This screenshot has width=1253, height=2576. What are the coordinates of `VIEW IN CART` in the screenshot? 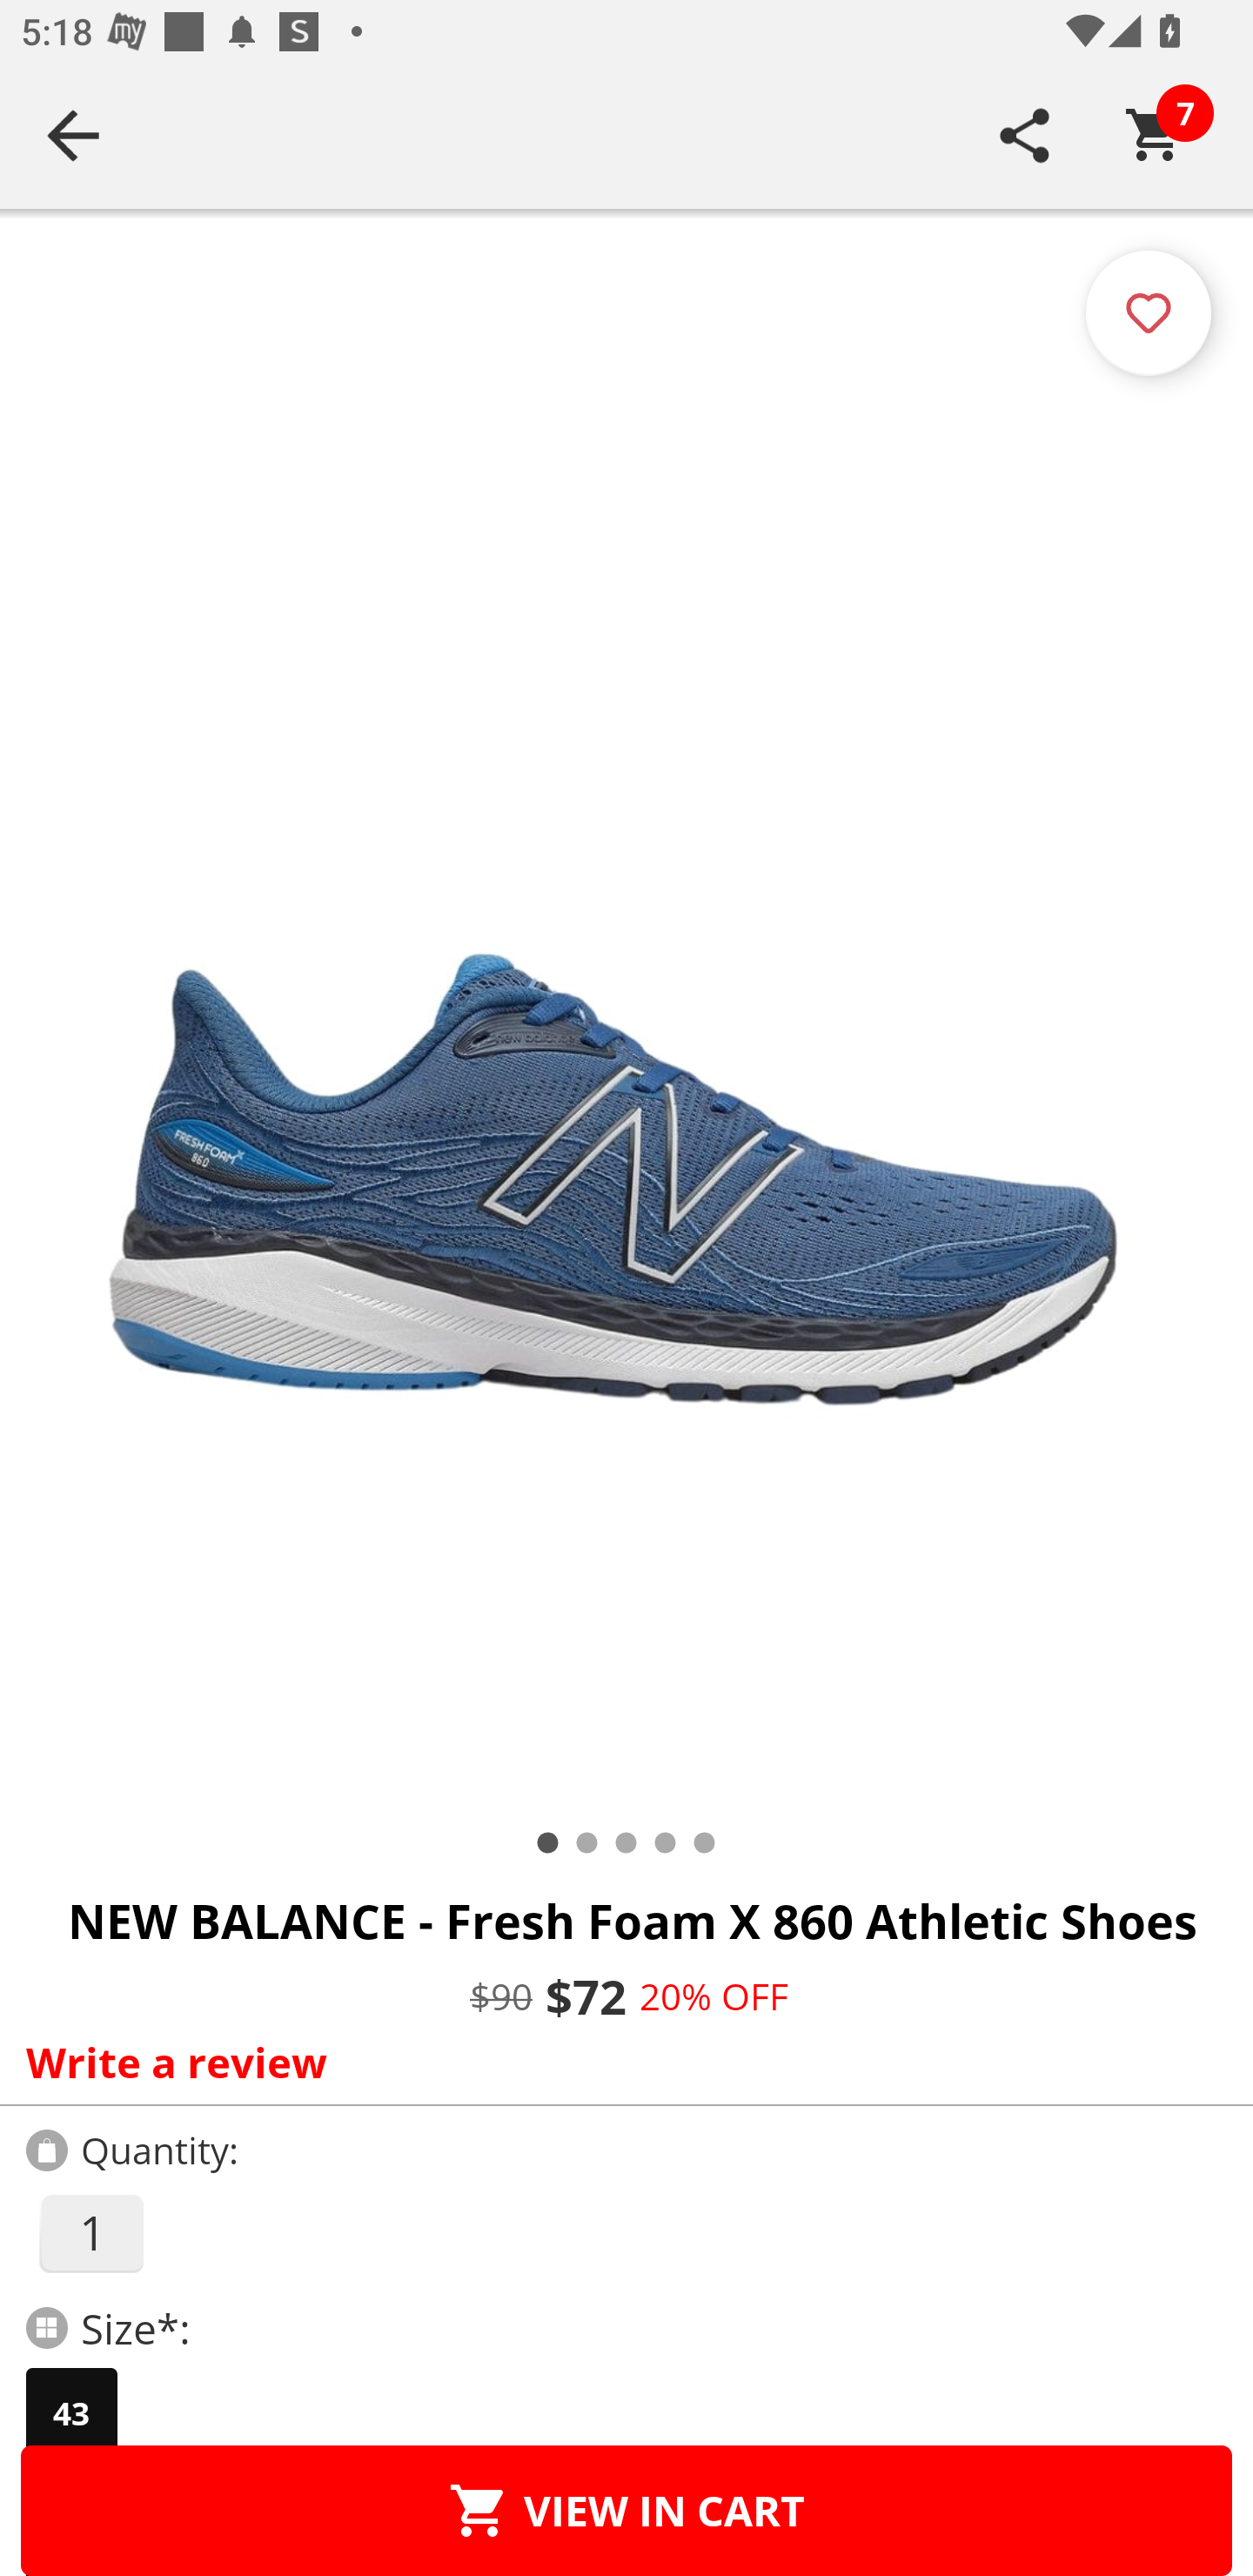 It's located at (626, 2510).